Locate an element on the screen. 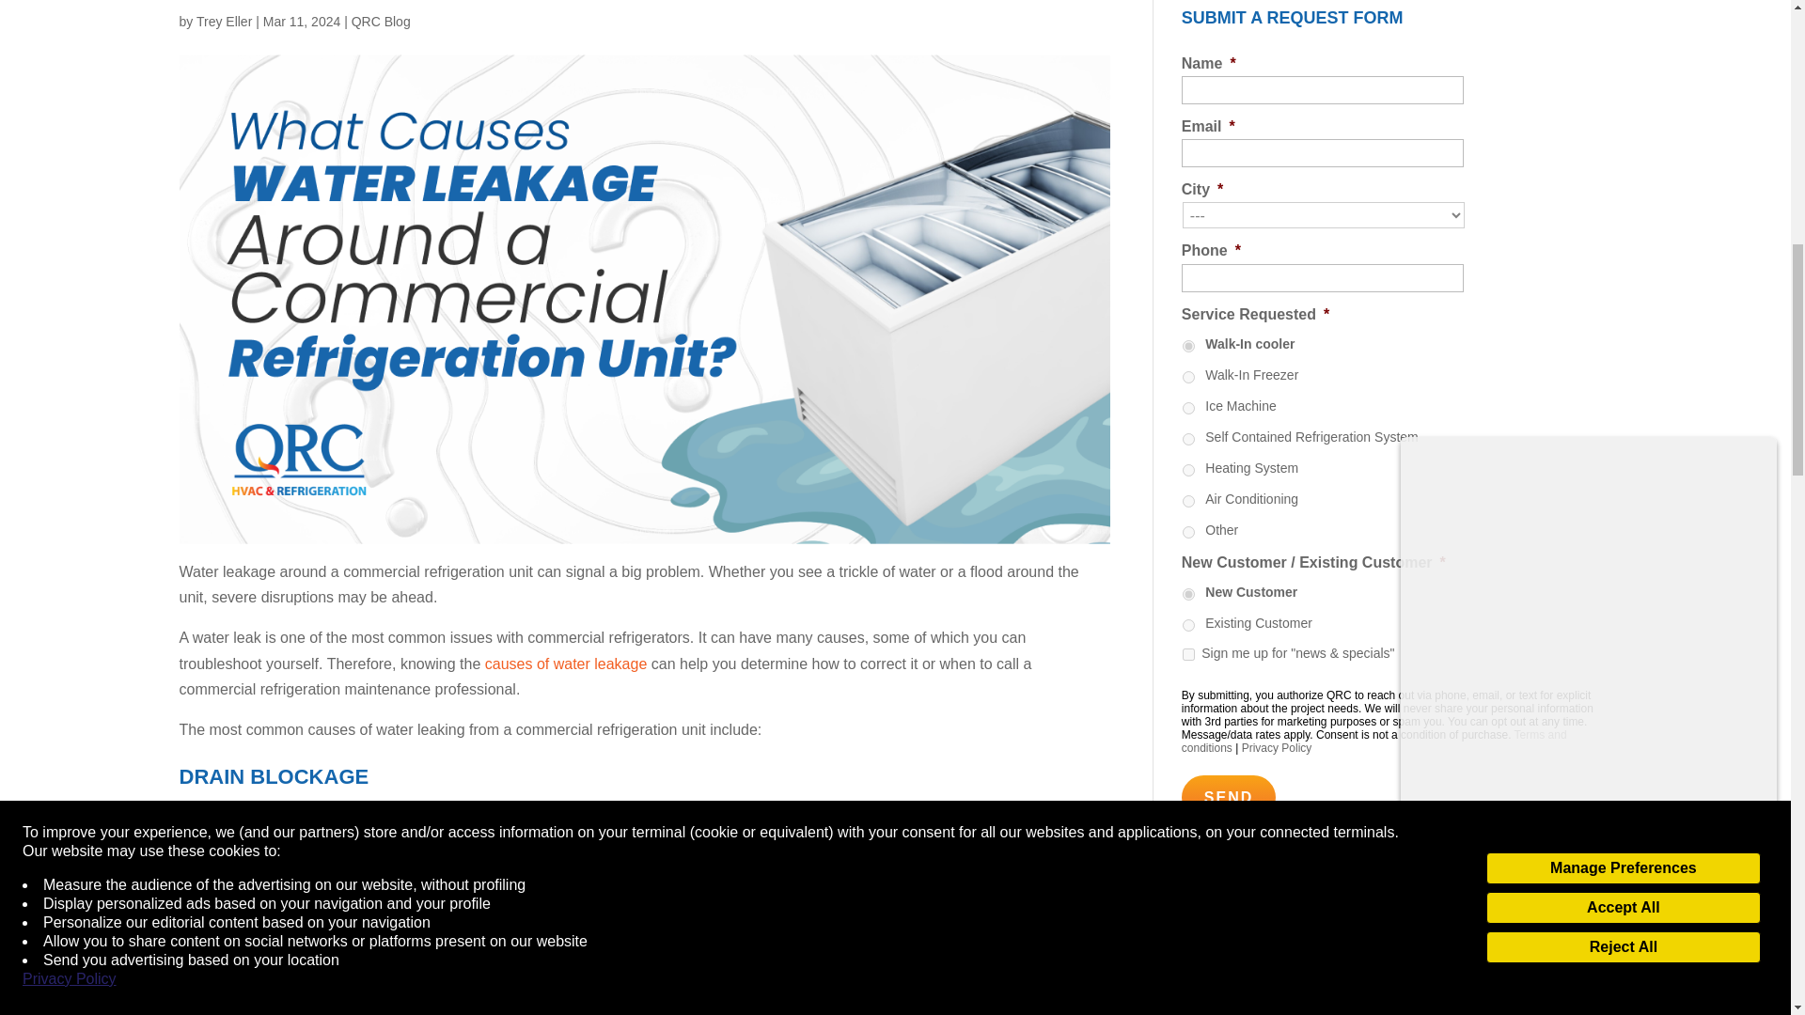 Image resolution: width=1805 pixels, height=1015 pixels. Air Conditioning is located at coordinates (1188, 502).